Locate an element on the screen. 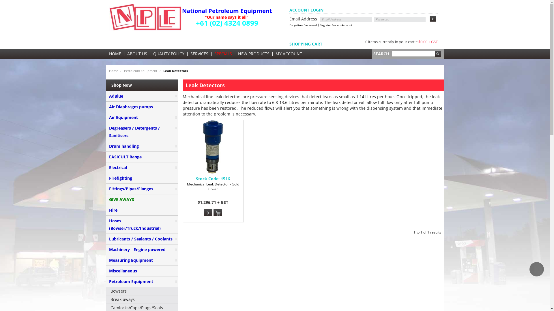 Image resolution: width=554 pixels, height=311 pixels. EASICULT Range is located at coordinates (142, 157).